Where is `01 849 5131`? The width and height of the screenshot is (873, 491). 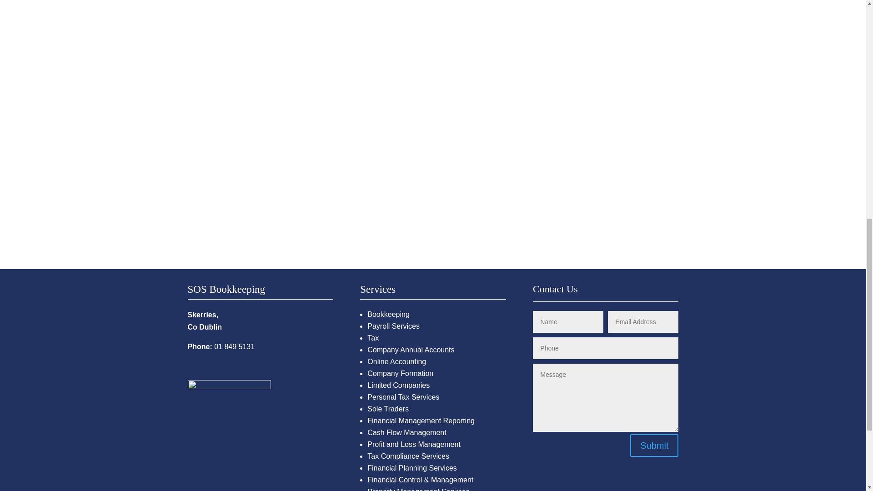
01 849 5131 is located at coordinates (234, 346).